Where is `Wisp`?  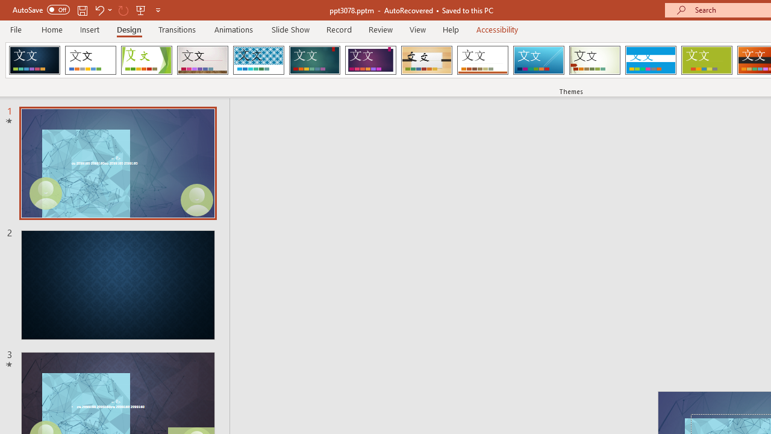
Wisp is located at coordinates (595, 60).